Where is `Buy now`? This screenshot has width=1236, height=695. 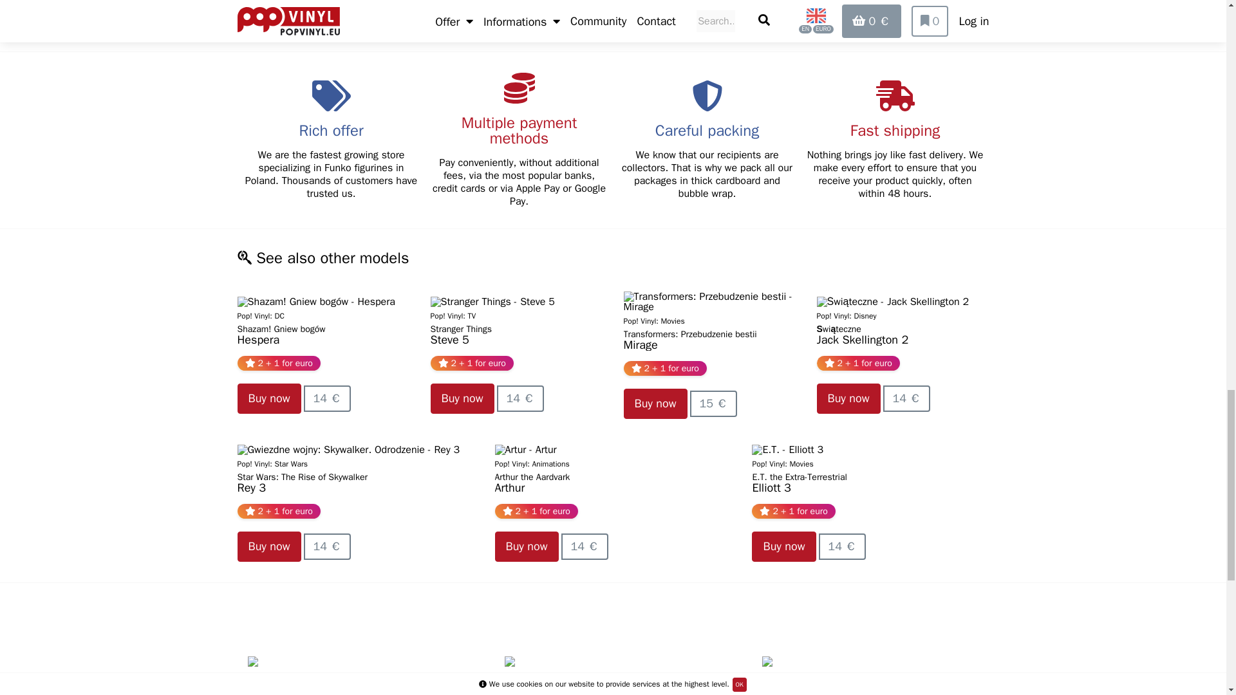 Buy now is located at coordinates (655, 403).